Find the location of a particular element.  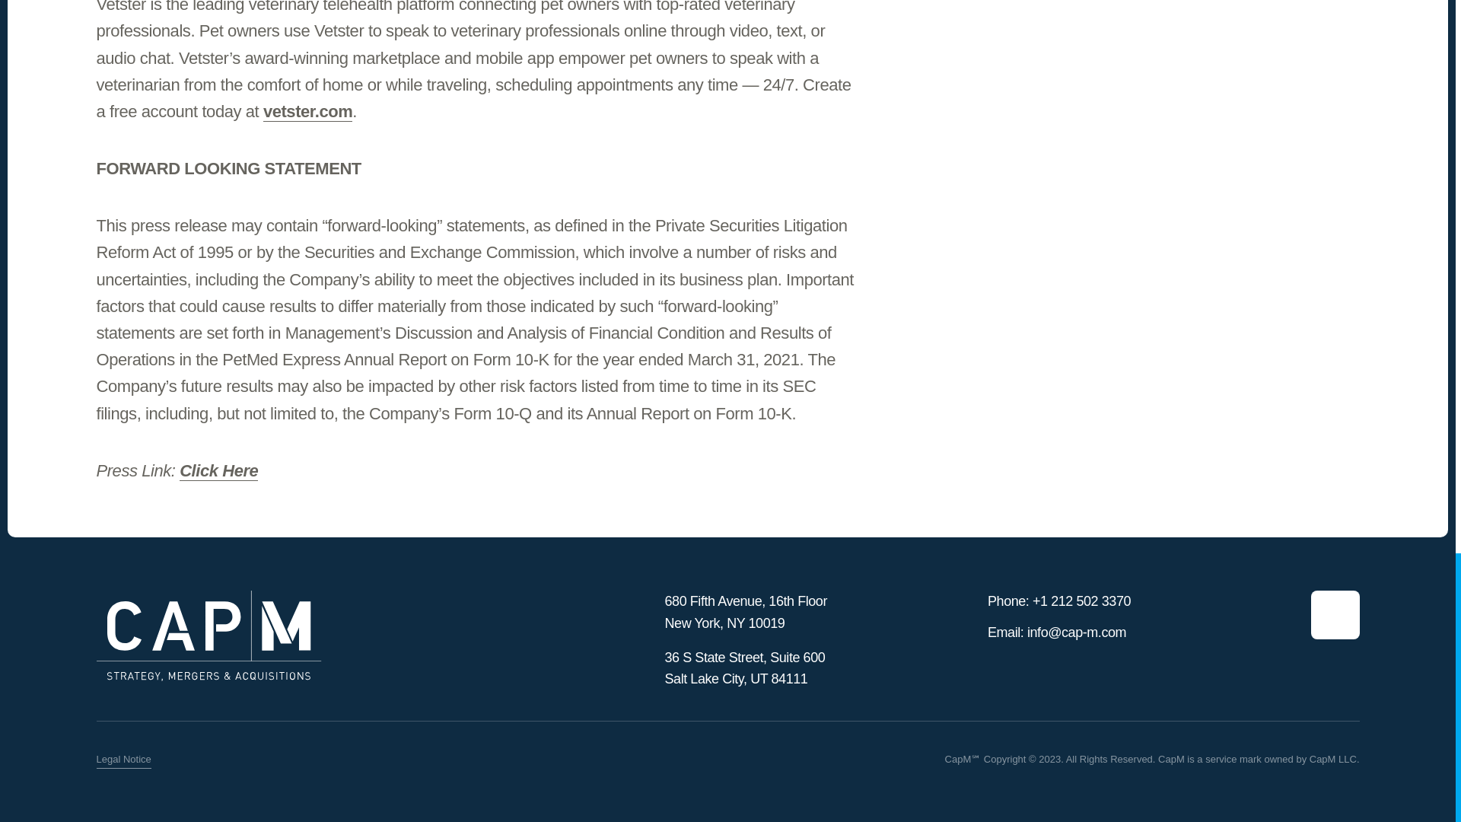

Click Here is located at coordinates (219, 470).